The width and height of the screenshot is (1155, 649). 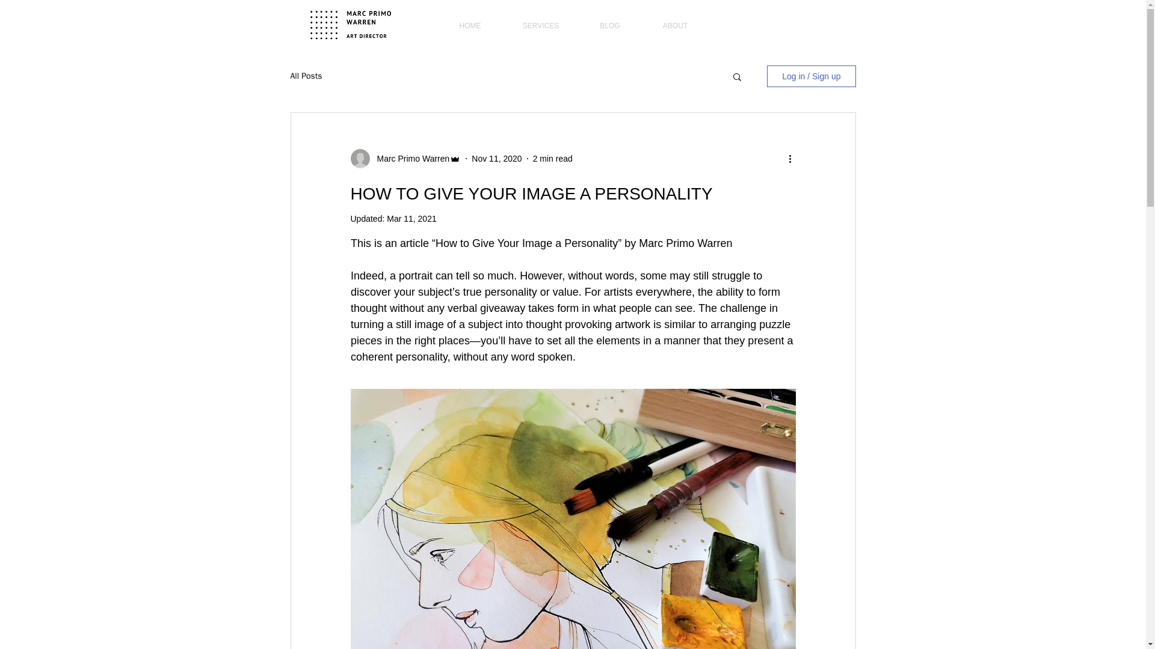 What do you see at coordinates (496, 159) in the screenshot?
I see `Nov 11, 2020` at bounding box center [496, 159].